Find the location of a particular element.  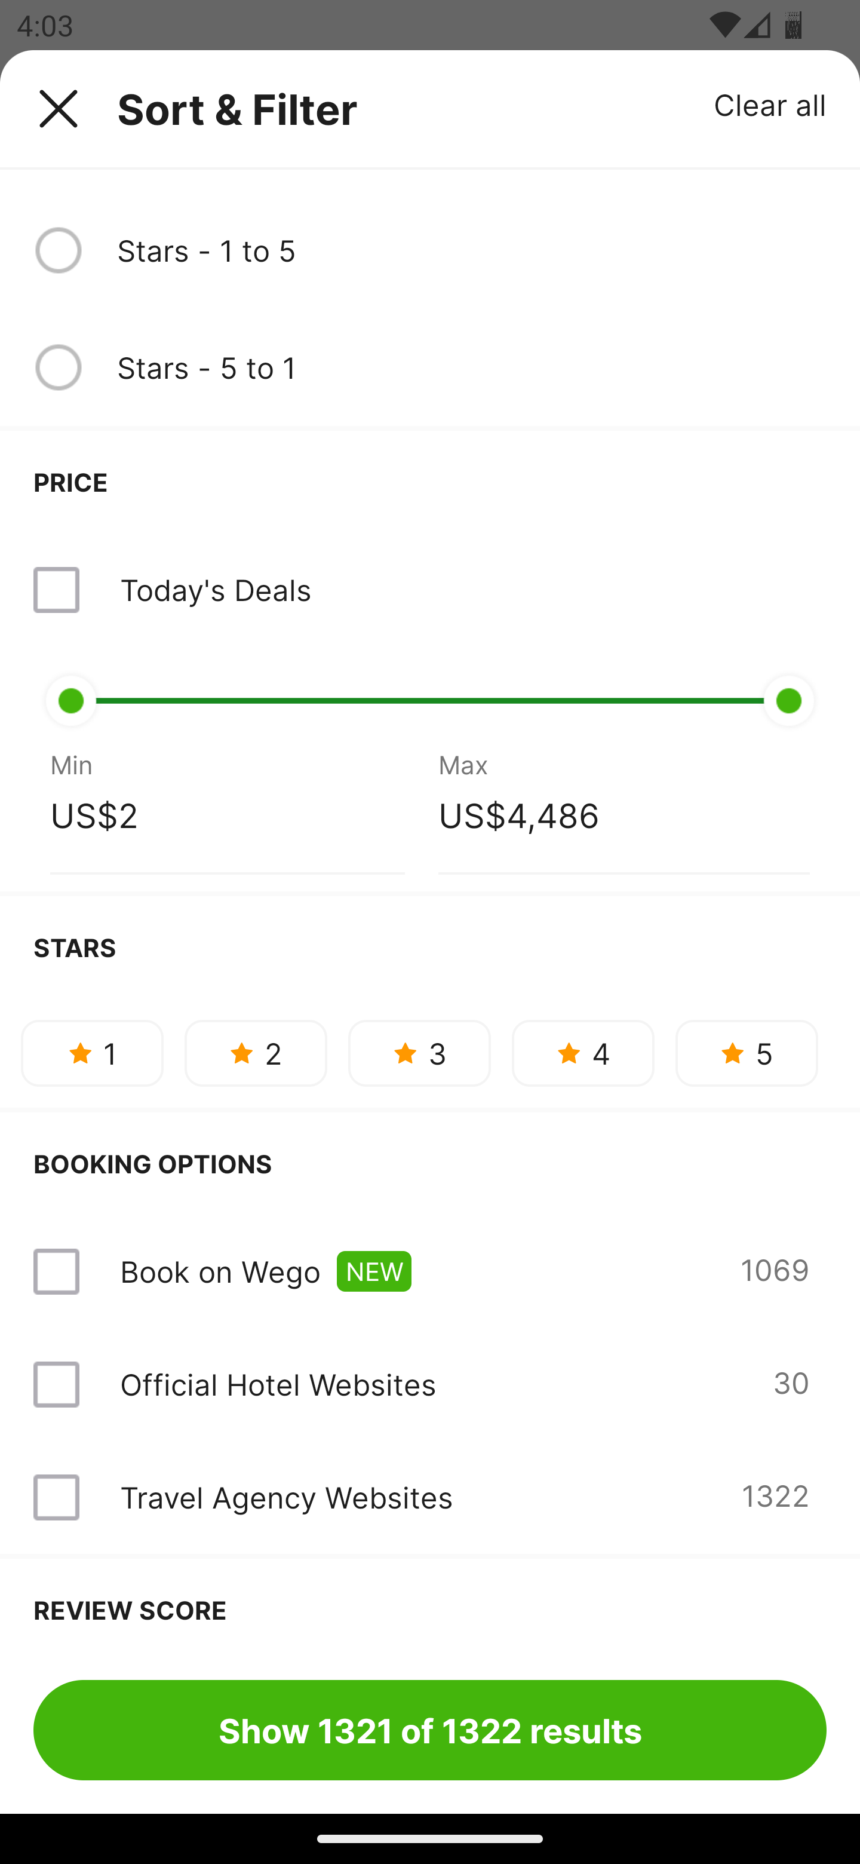

1 is located at coordinates (92, 1053).